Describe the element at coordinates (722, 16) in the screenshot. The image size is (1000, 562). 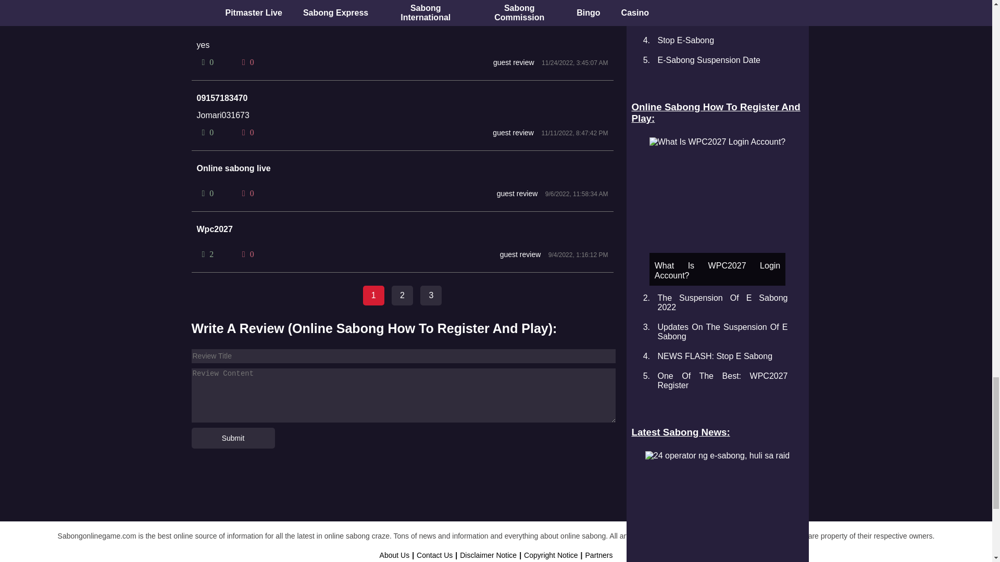
I see `Check Out the Latest WPC 2021 Schedule Today` at that location.